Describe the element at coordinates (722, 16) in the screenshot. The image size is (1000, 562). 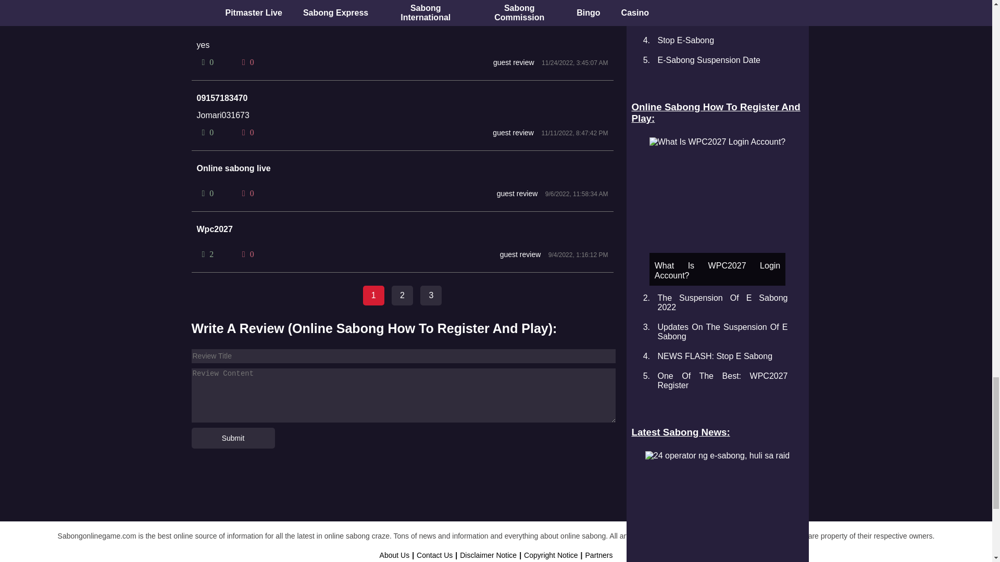
I see `Check Out the Latest WPC 2021 Schedule Today` at that location.